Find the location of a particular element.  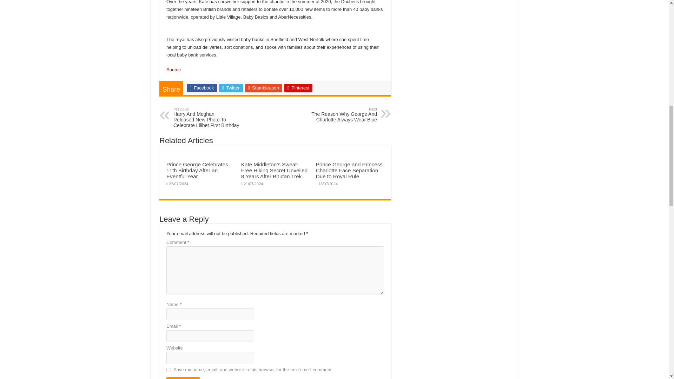

Pinterest is located at coordinates (341, 114).